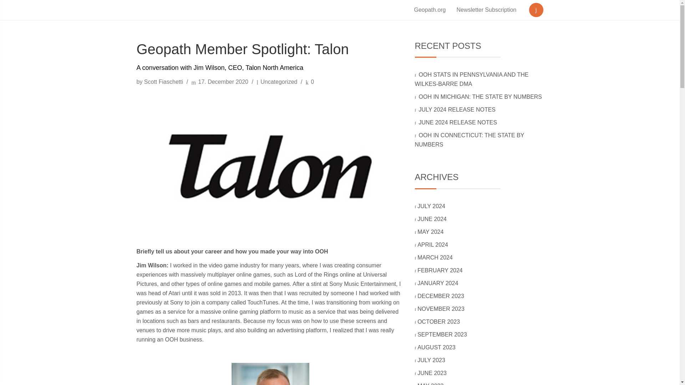 This screenshot has width=685, height=385. What do you see at coordinates (437, 347) in the screenshot?
I see `AUGUST 2023` at bounding box center [437, 347].